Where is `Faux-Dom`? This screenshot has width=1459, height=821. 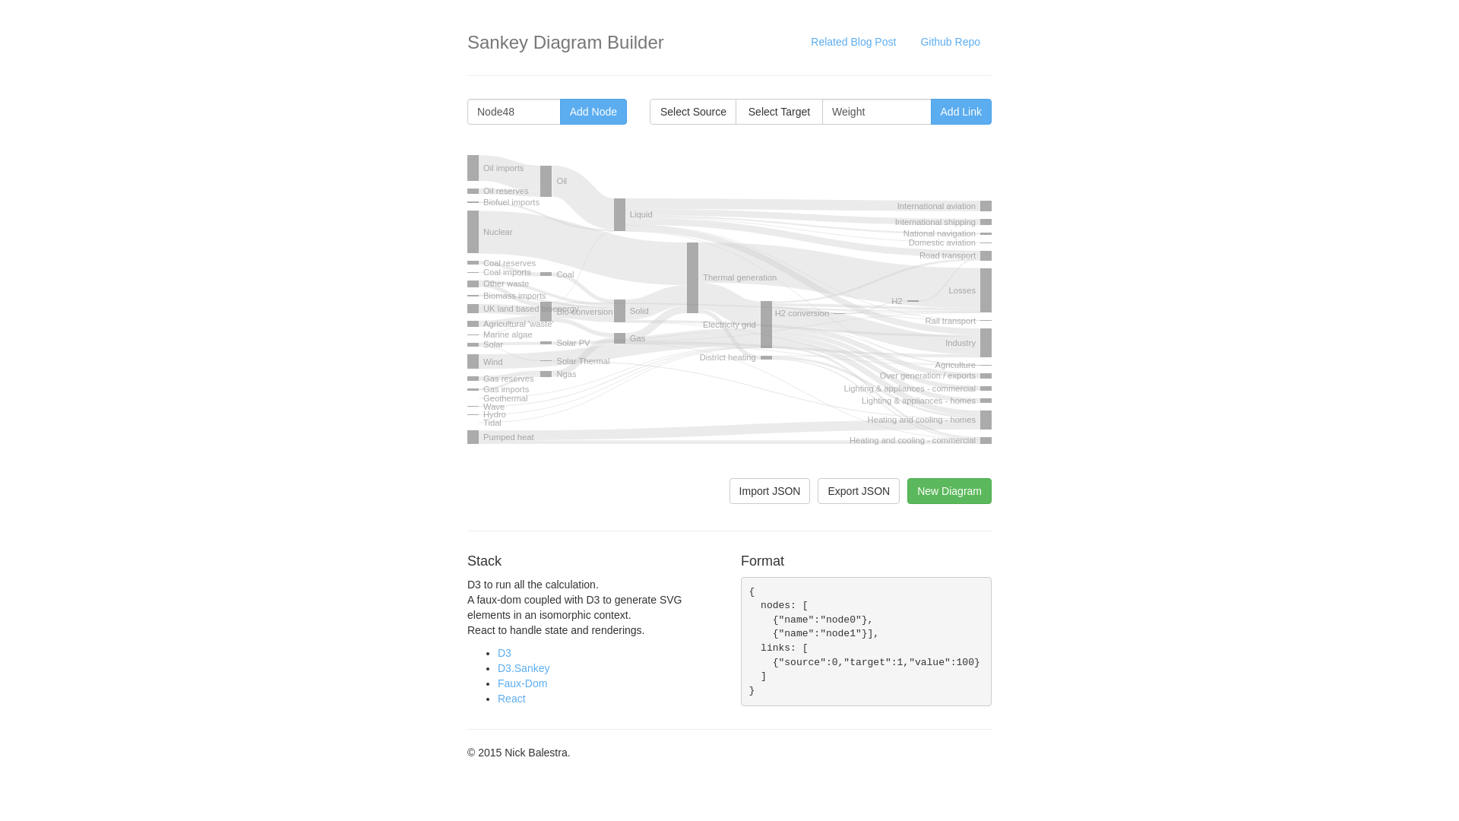
Faux-Dom is located at coordinates (523, 683).